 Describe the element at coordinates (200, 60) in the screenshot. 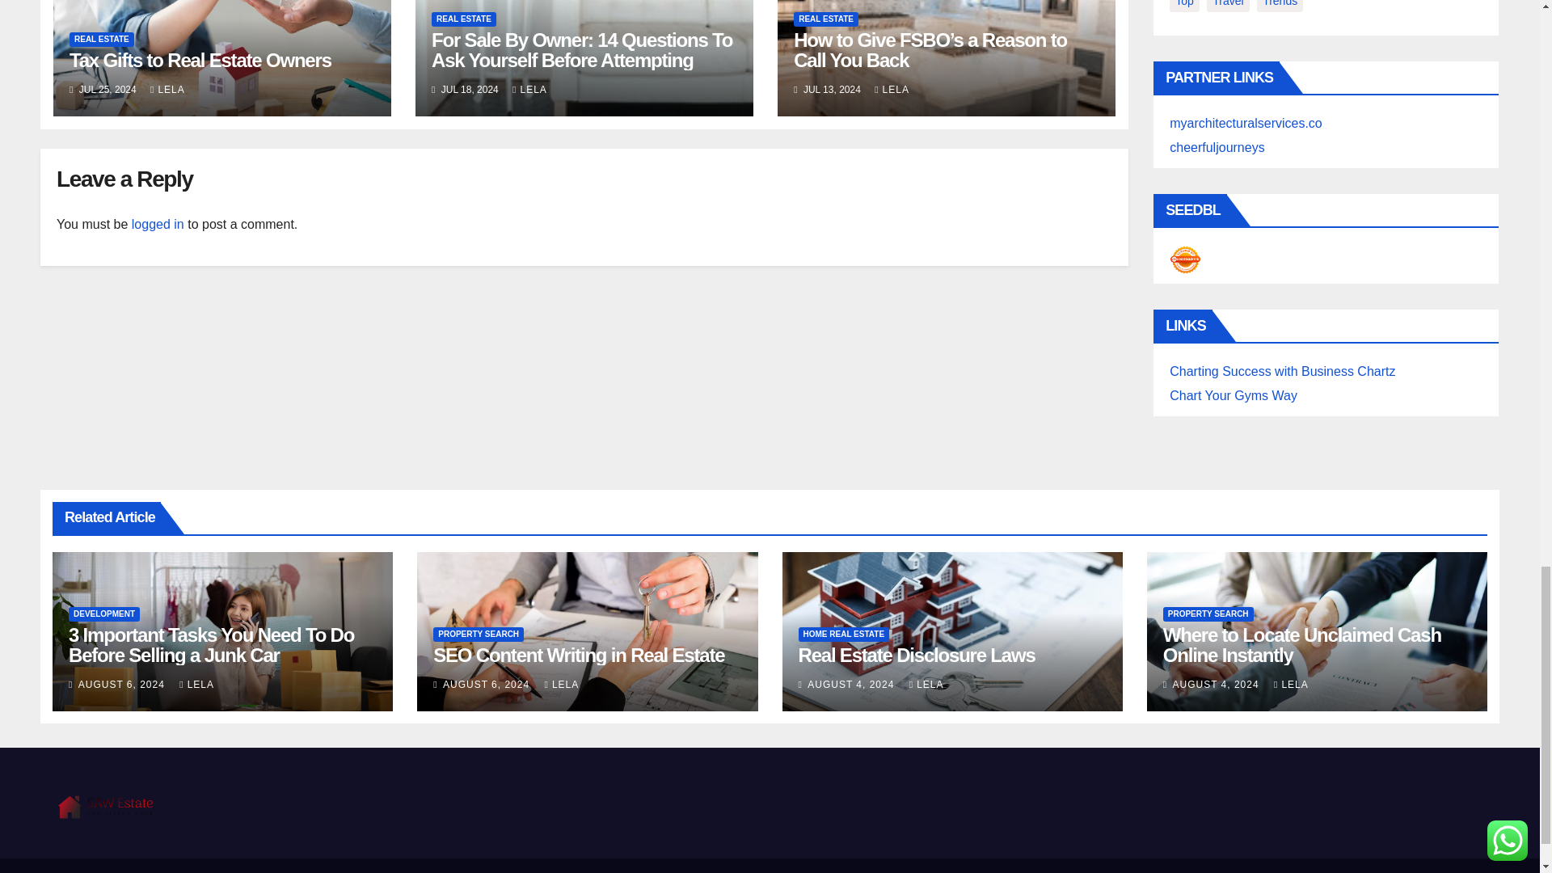

I see `Permalink to: Tax Gifts to Real Estate Owners` at that location.